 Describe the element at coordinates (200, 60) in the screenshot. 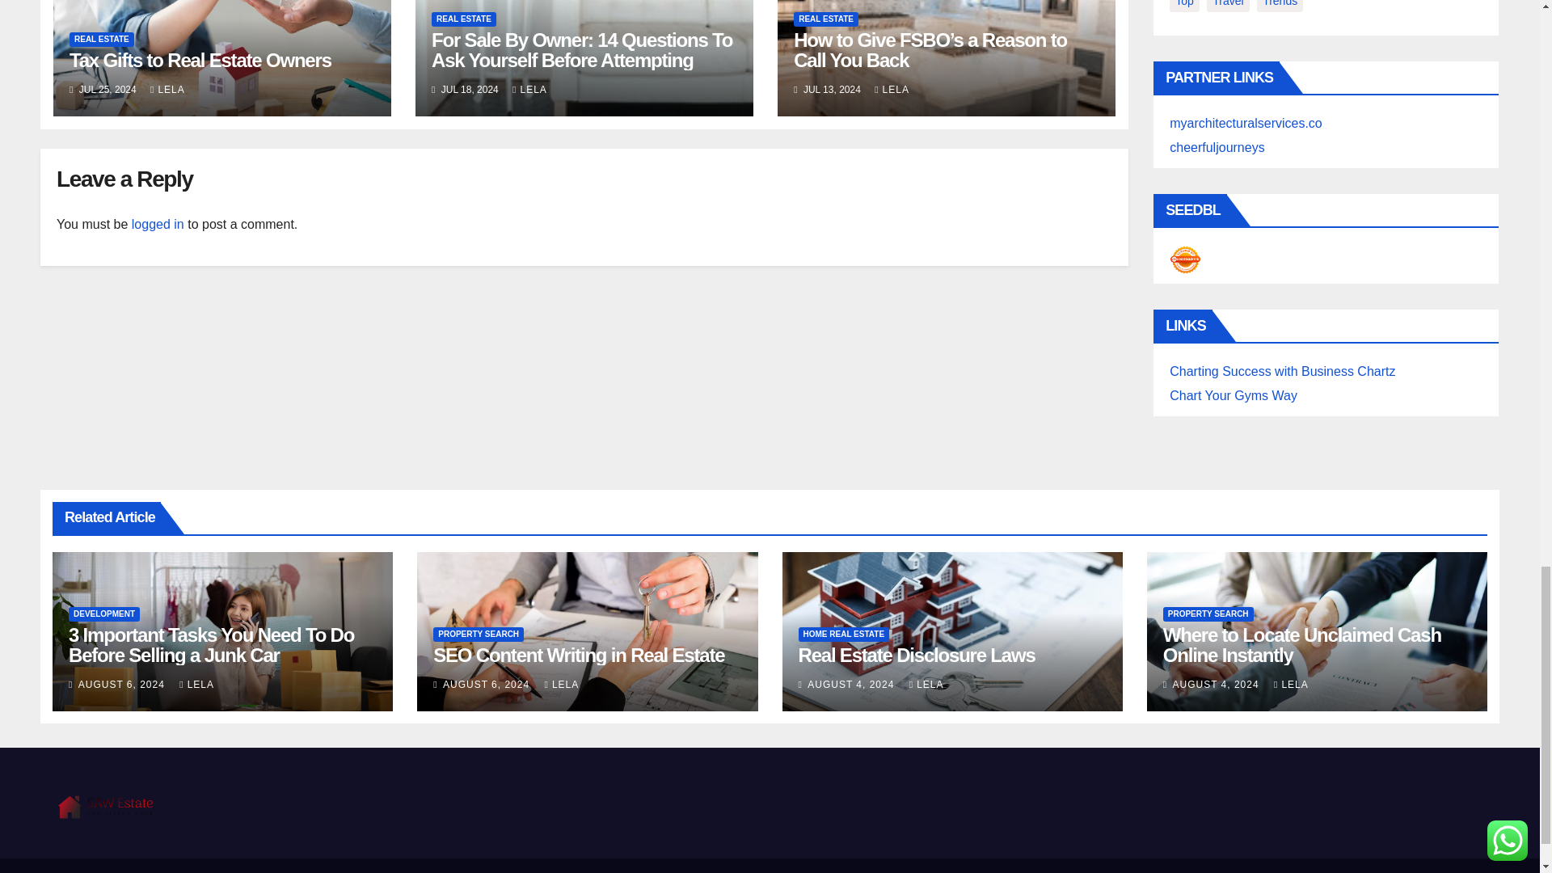

I see `Permalink to: Tax Gifts to Real Estate Owners` at that location.